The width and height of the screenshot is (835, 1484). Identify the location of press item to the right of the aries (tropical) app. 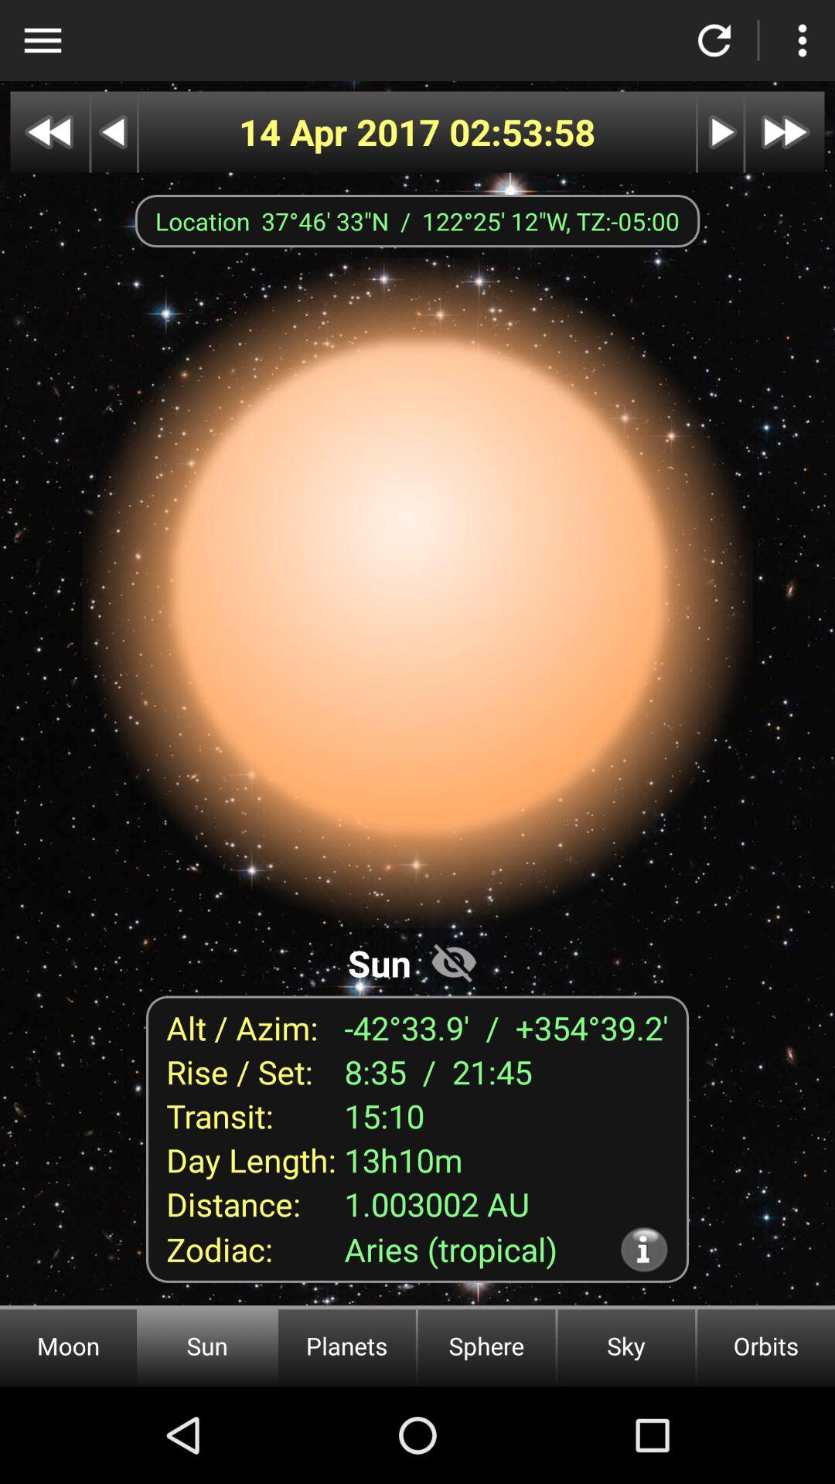
(643, 1249).